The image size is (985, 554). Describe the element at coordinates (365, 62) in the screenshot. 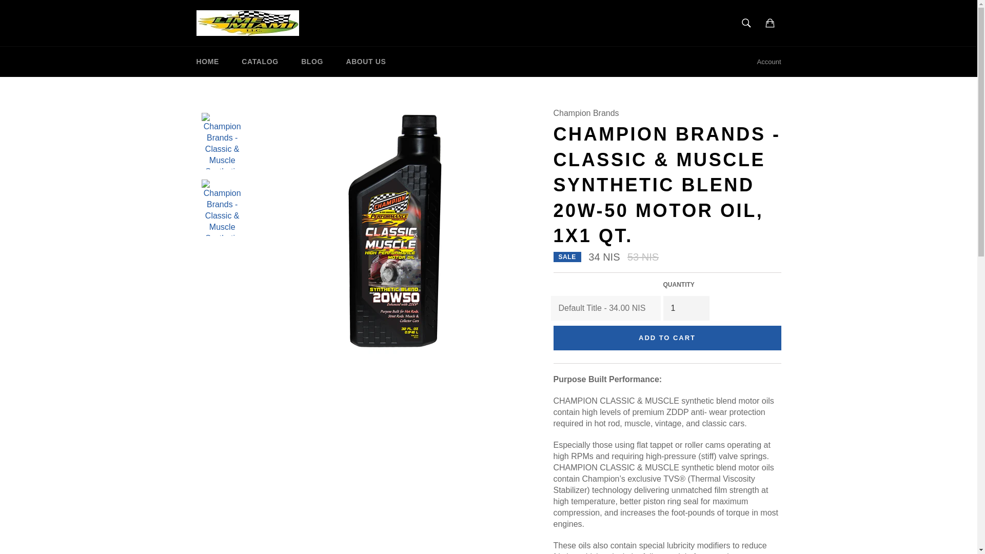

I see `ABOUT US` at that location.